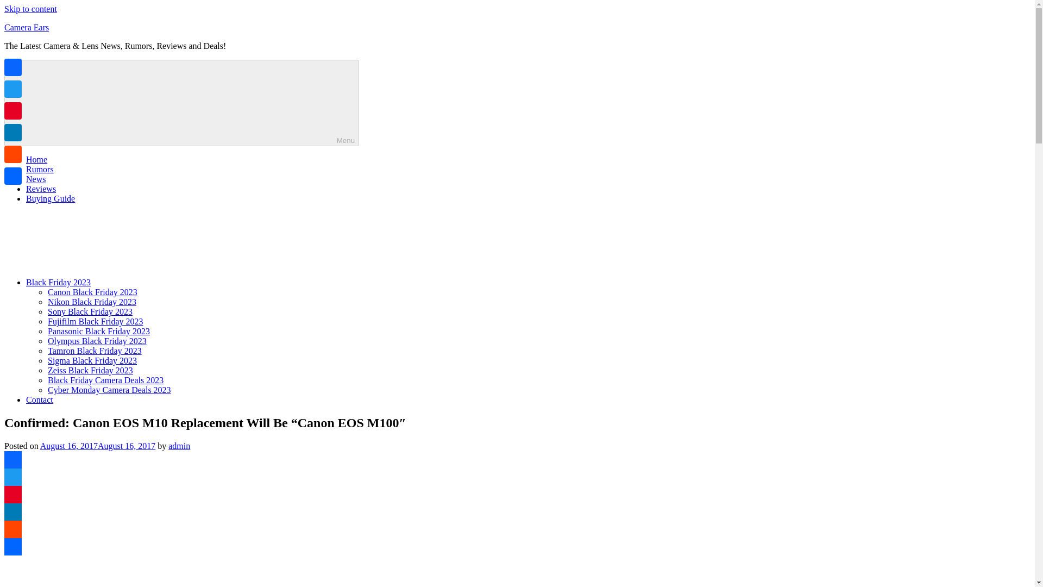 This screenshot has height=587, width=1043. I want to click on Black Friday Camera Deals 2023, so click(105, 380).